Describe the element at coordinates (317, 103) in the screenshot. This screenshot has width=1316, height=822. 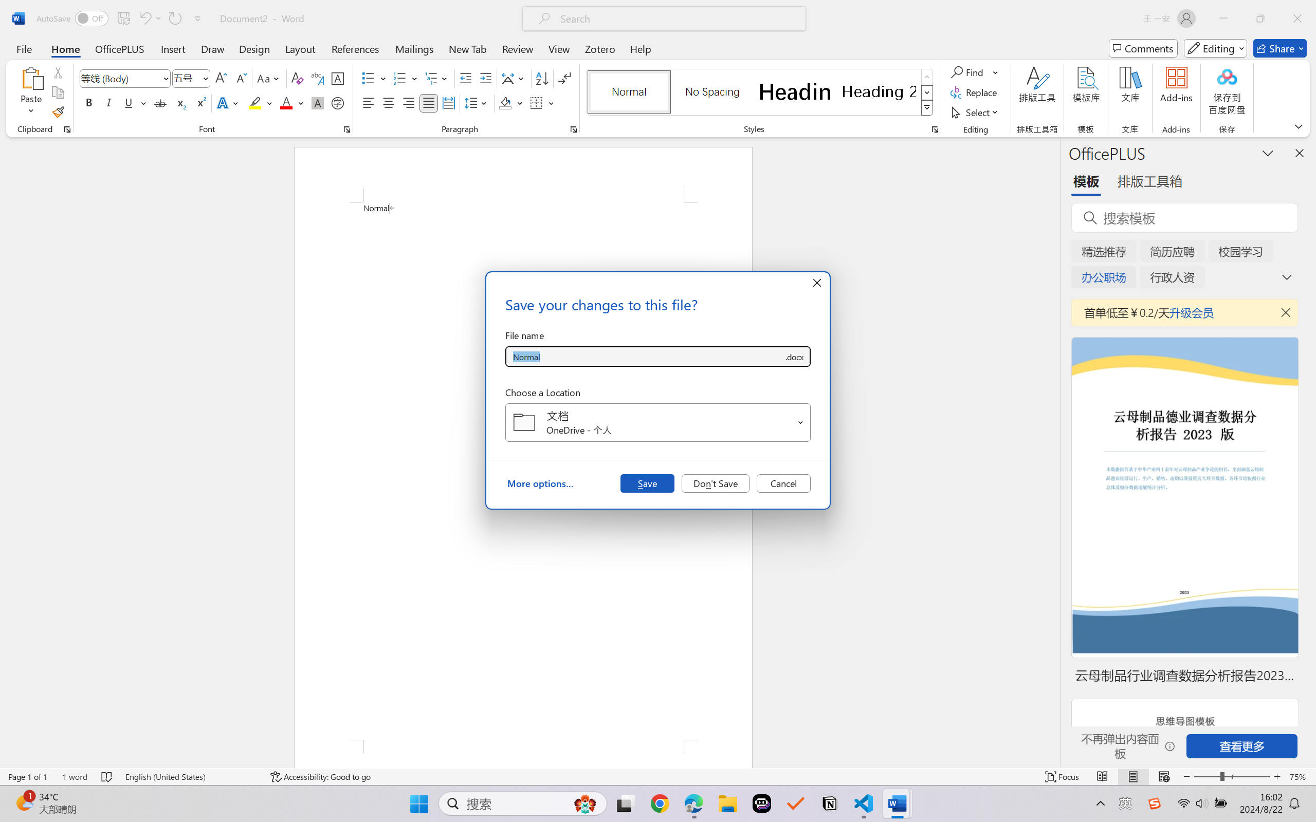
I see `Character Shading` at that location.